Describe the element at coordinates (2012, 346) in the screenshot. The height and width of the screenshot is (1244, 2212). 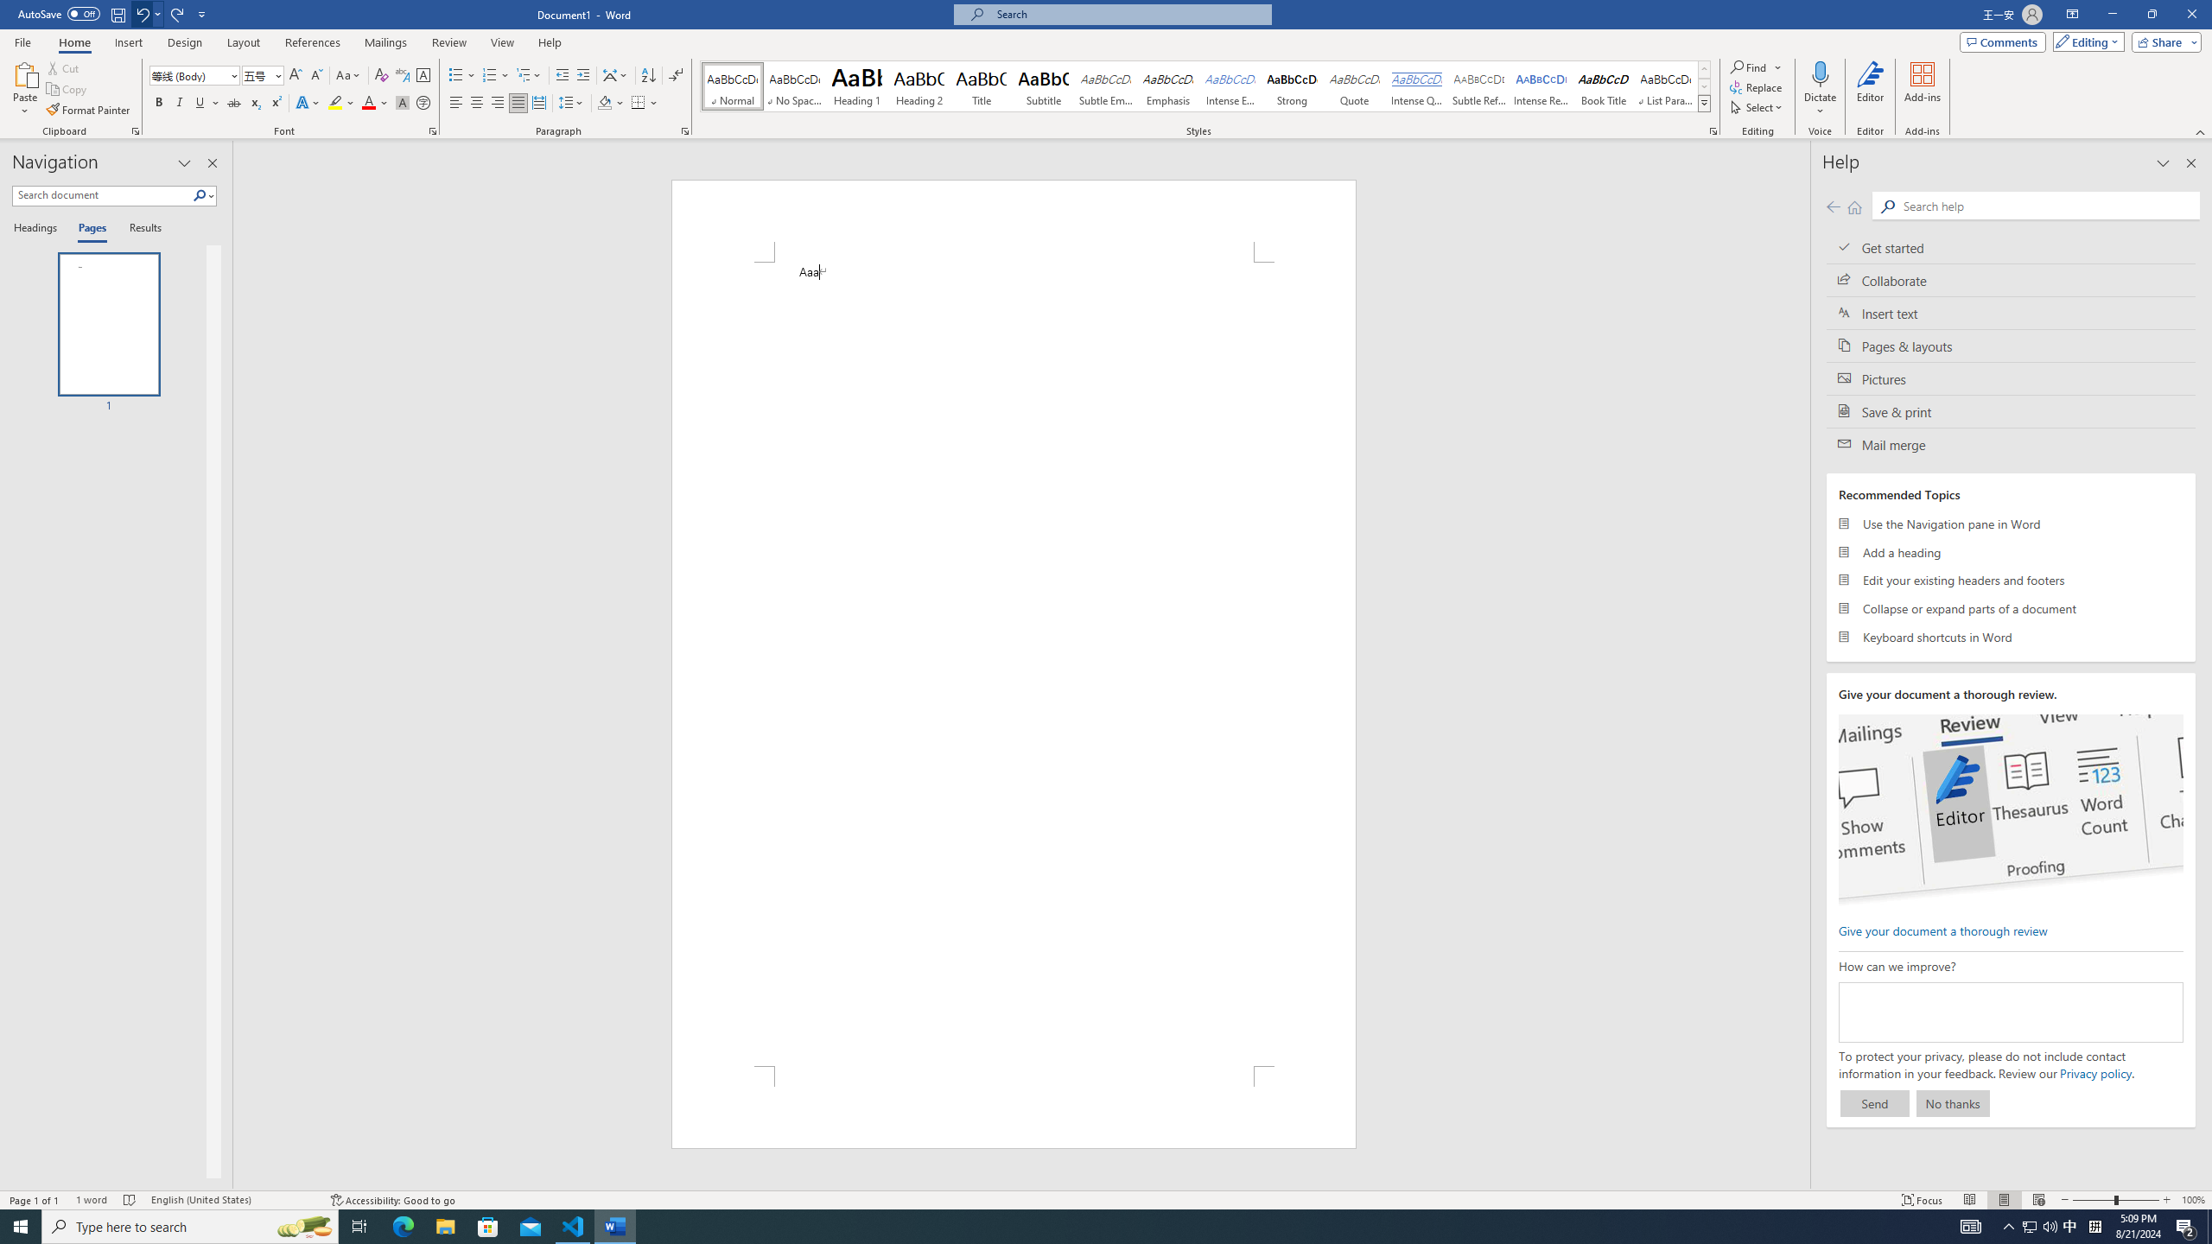
I see `Pages & layouts` at that location.